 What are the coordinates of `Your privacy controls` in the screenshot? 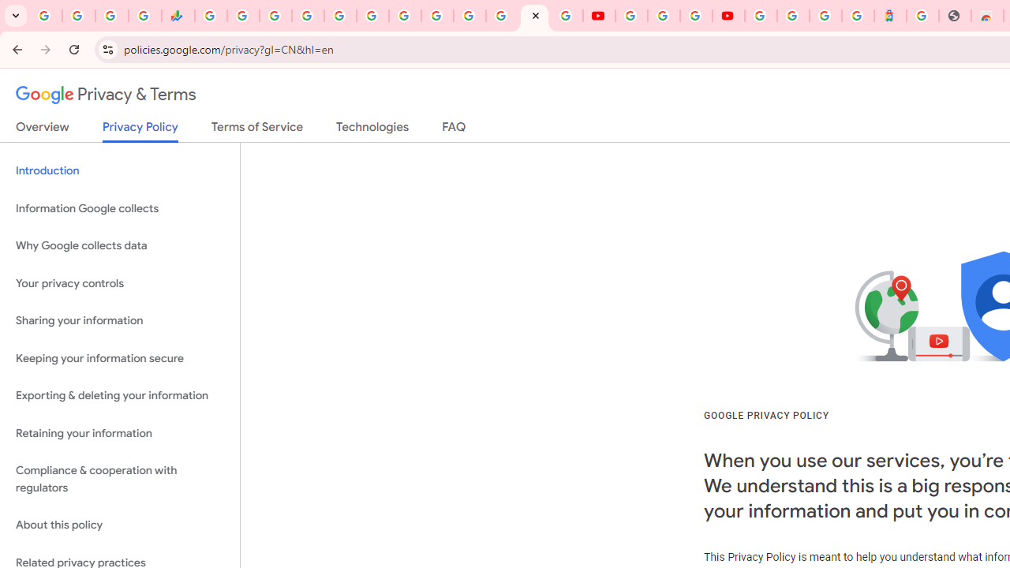 It's located at (120, 282).